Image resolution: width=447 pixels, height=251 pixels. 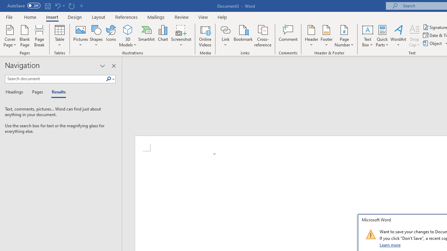 What do you see at coordinates (128, 36) in the screenshot?
I see `3D Models` at bounding box center [128, 36].